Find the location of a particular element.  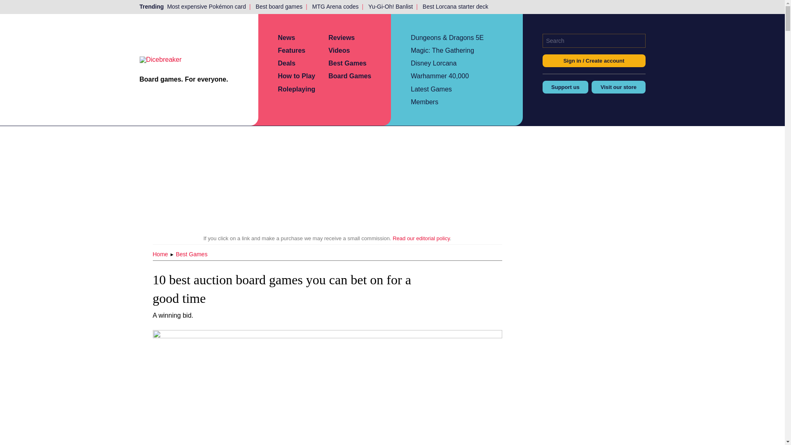

Videos is located at coordinates (339, 50).